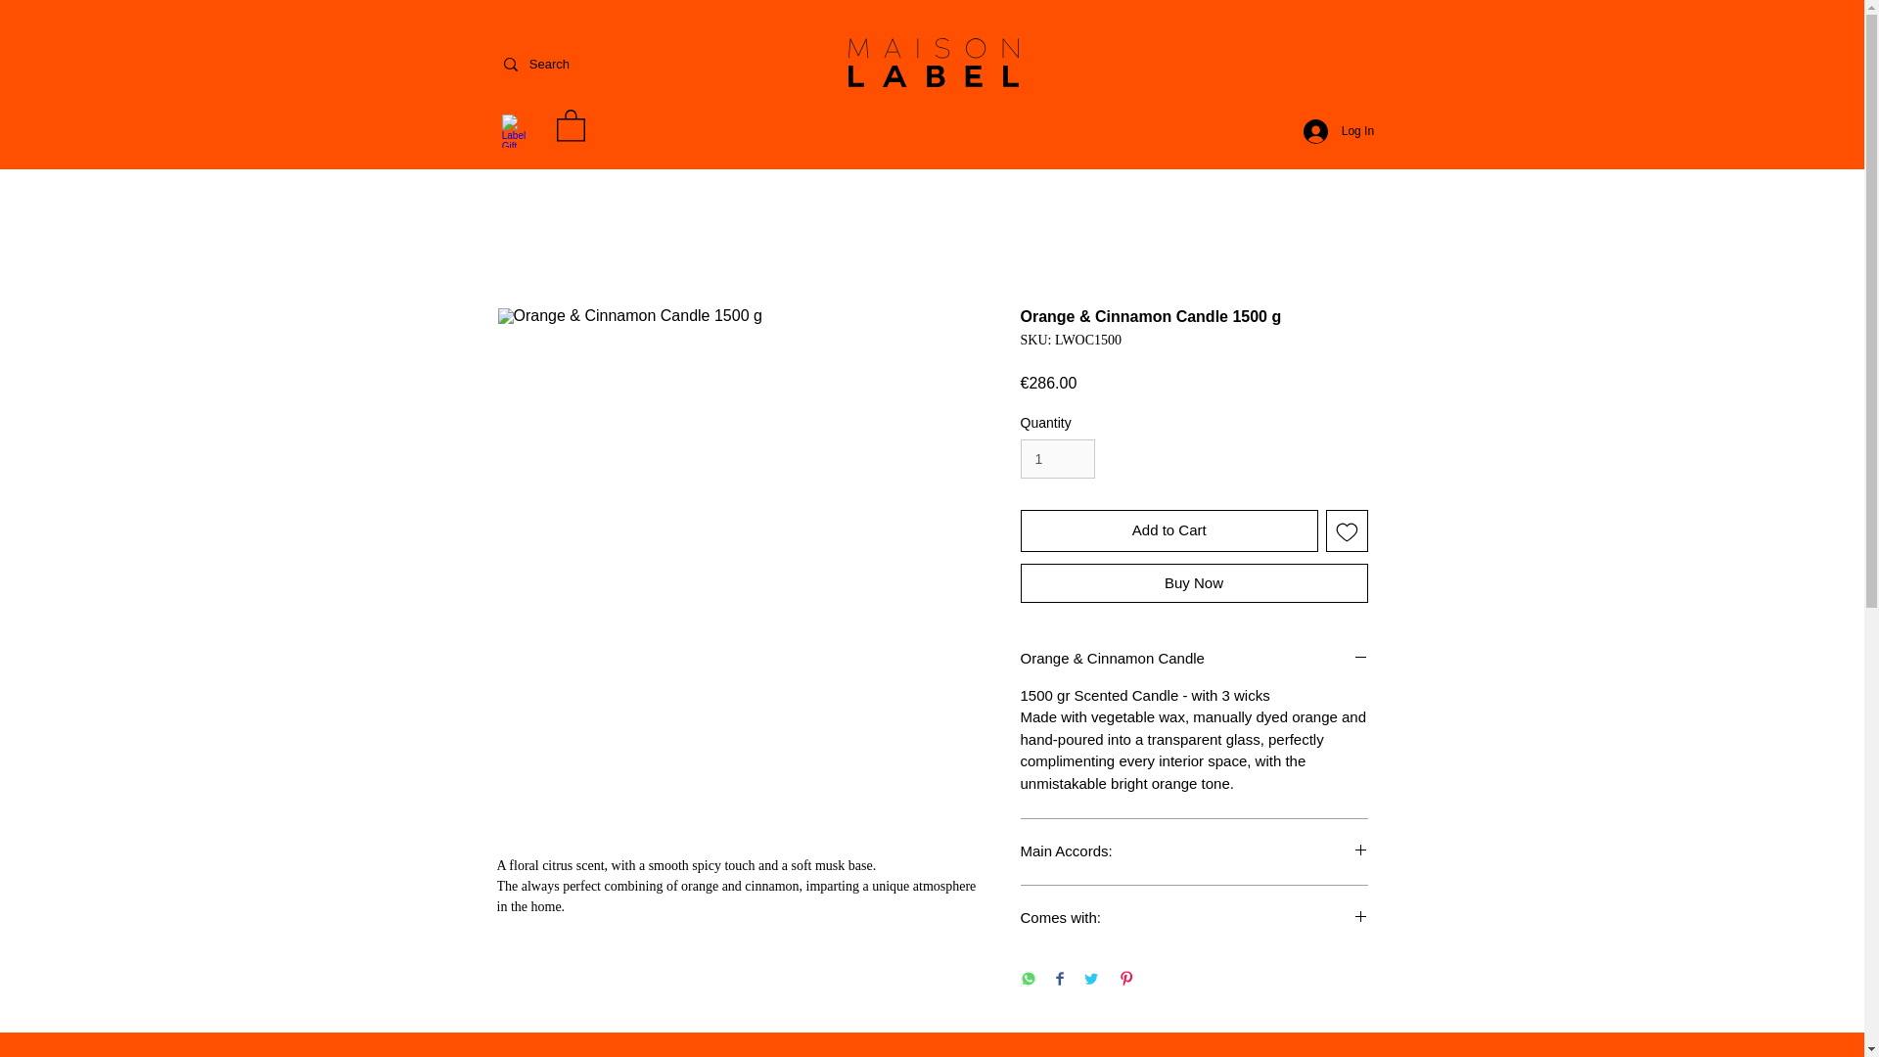 The height and width of the screenshot is (1057, 1879). I want to click on Log In, so click(1323, 131).